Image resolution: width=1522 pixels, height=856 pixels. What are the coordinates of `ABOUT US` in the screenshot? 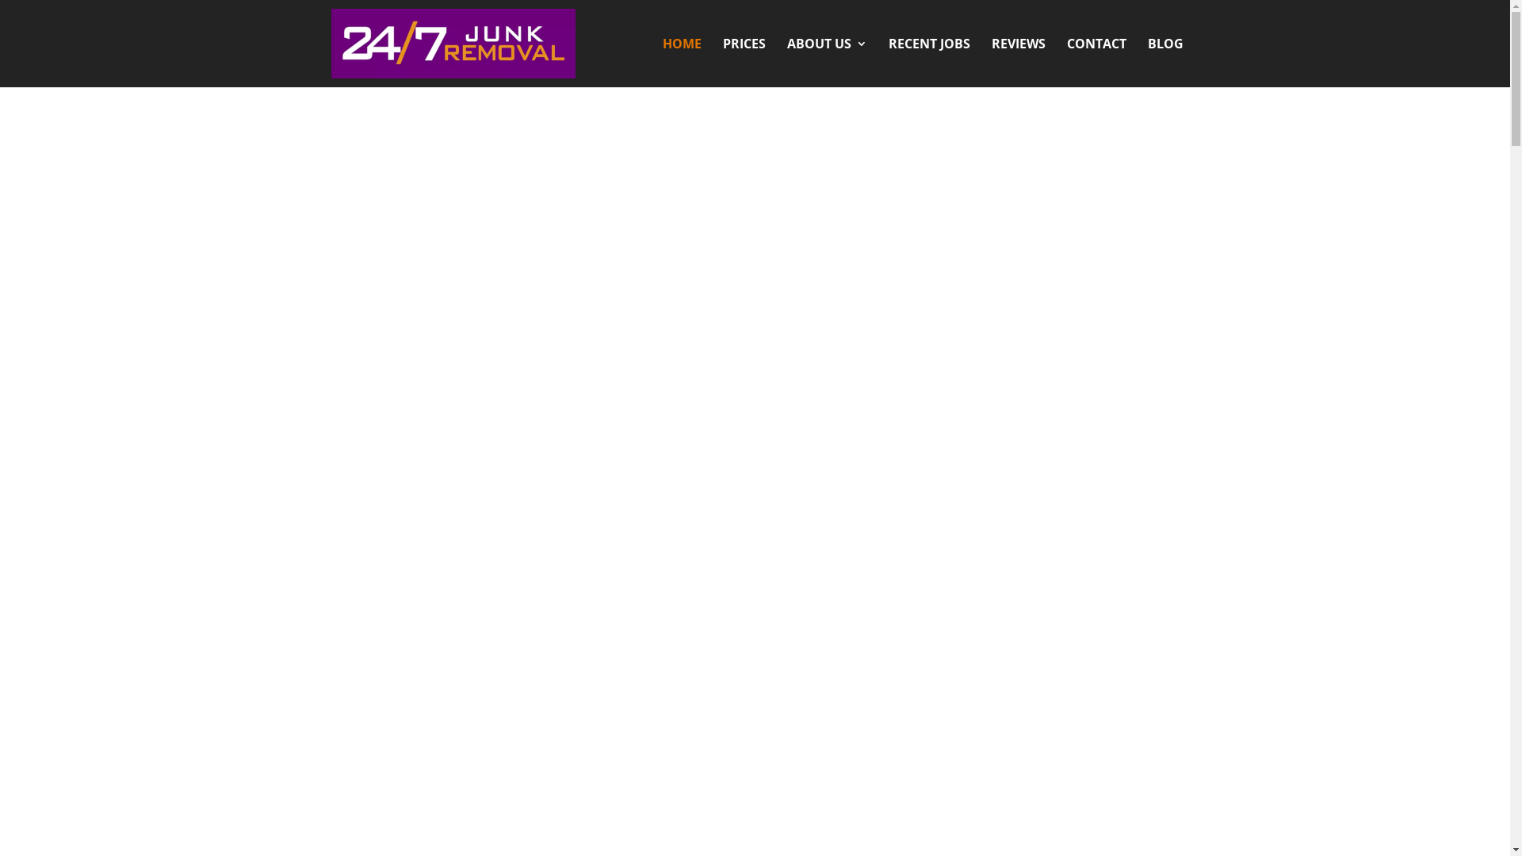 It's located at (826, 63).